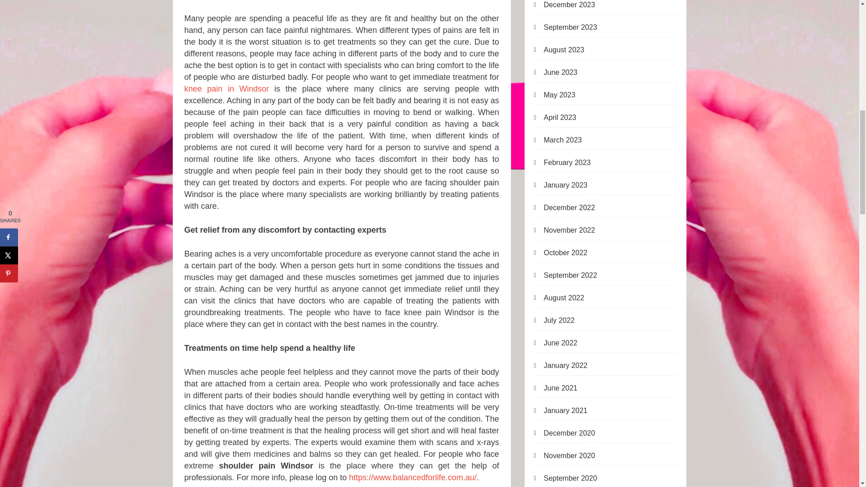 This screenshot has width=866, height=487. I want to click on December 2023, so click(565, 6).